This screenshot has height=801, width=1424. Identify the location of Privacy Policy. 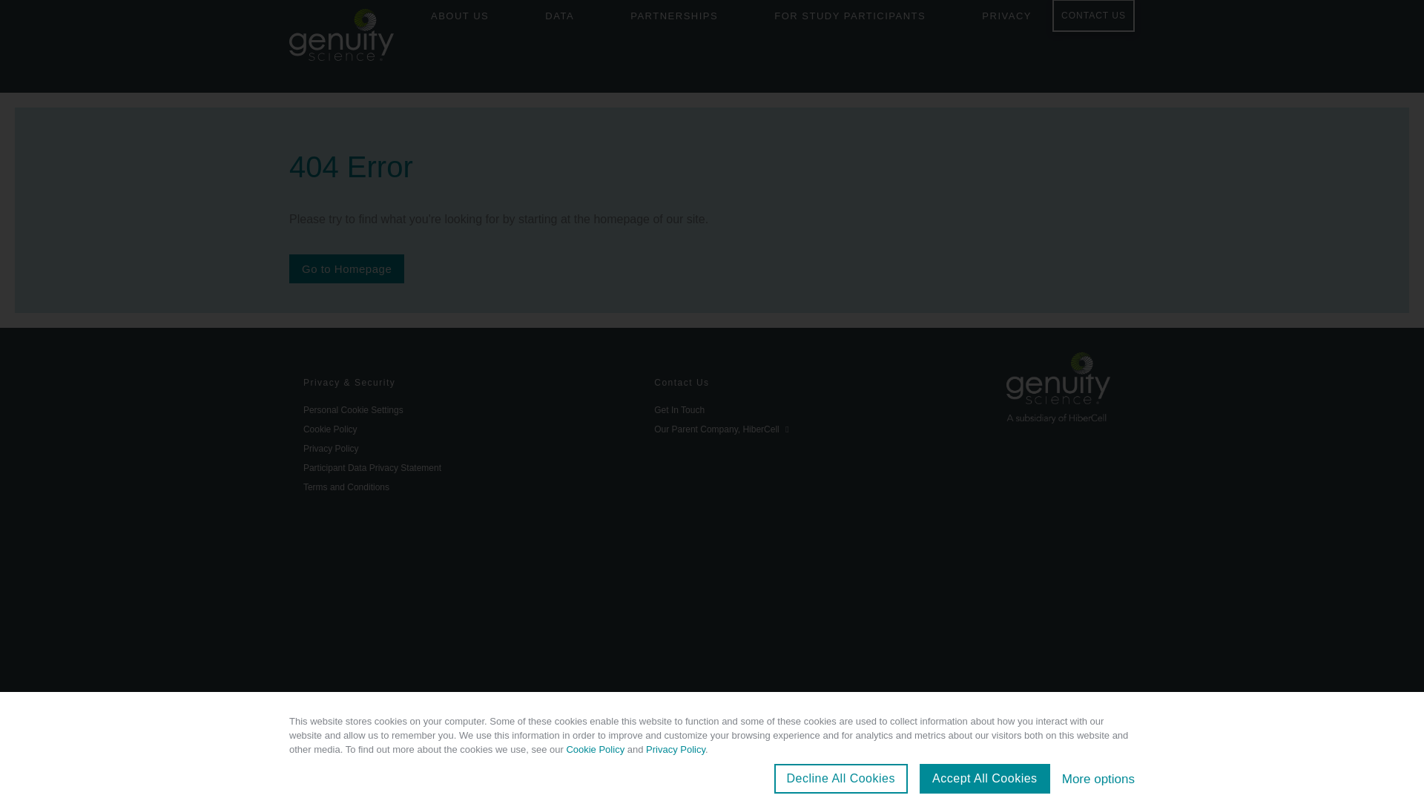
(675, 749).